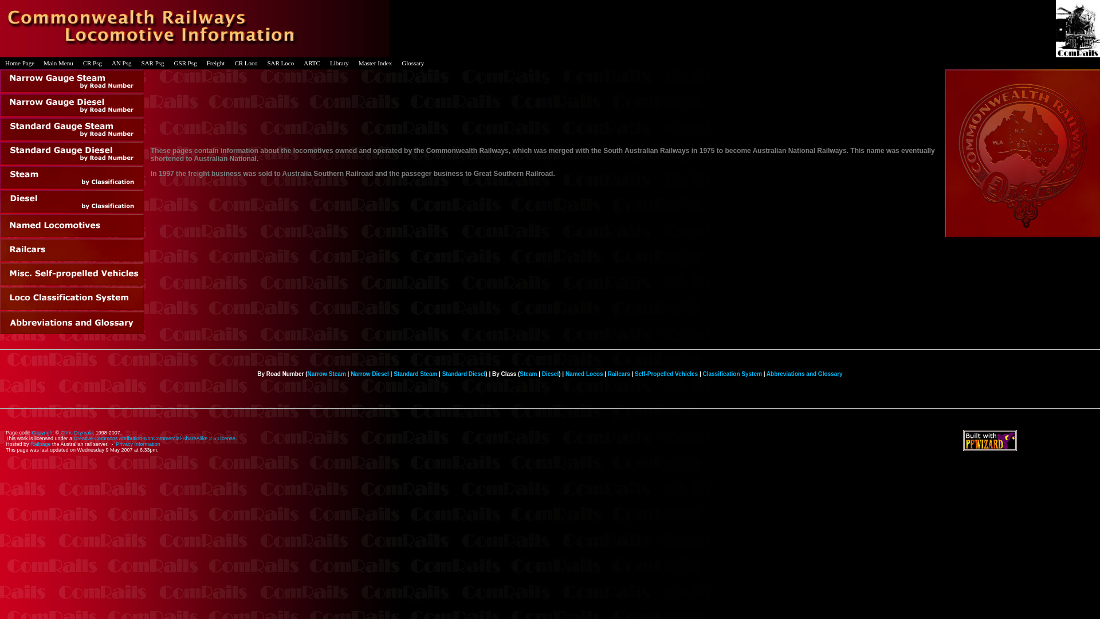 This screenshot has height=619, width=1100. Describe the element at coordinates (464, 374) in the screenshot. I see `Standard Diesel` at that location.